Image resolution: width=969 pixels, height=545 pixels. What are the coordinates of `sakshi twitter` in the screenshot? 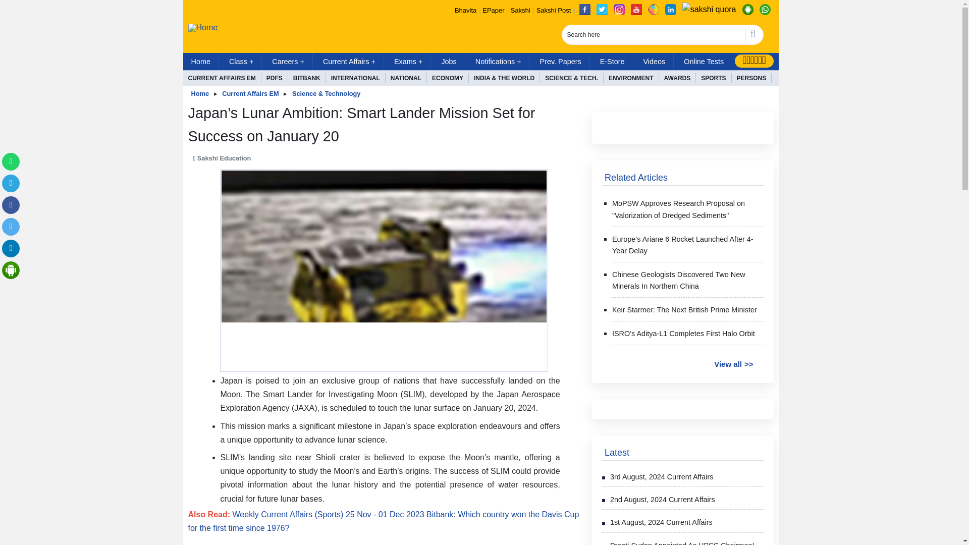 It's located at (602, 9).